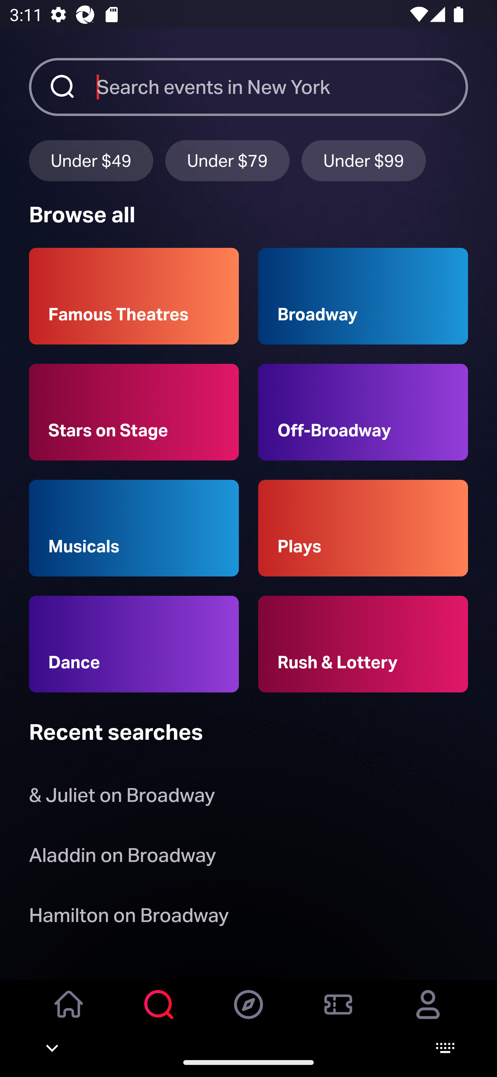  What do you see at coordinates (338, 1014) in the screenshot?
I see `Orders` at bounding box center [338, 1014].